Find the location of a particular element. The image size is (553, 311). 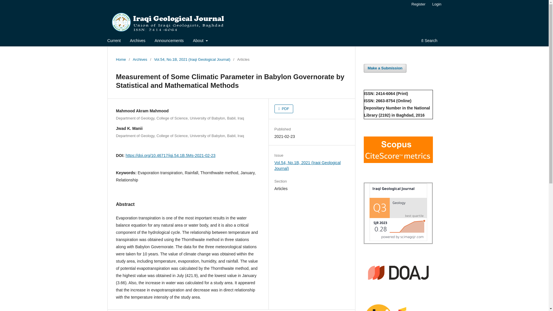

Archives is located at coordinates (140, 59).